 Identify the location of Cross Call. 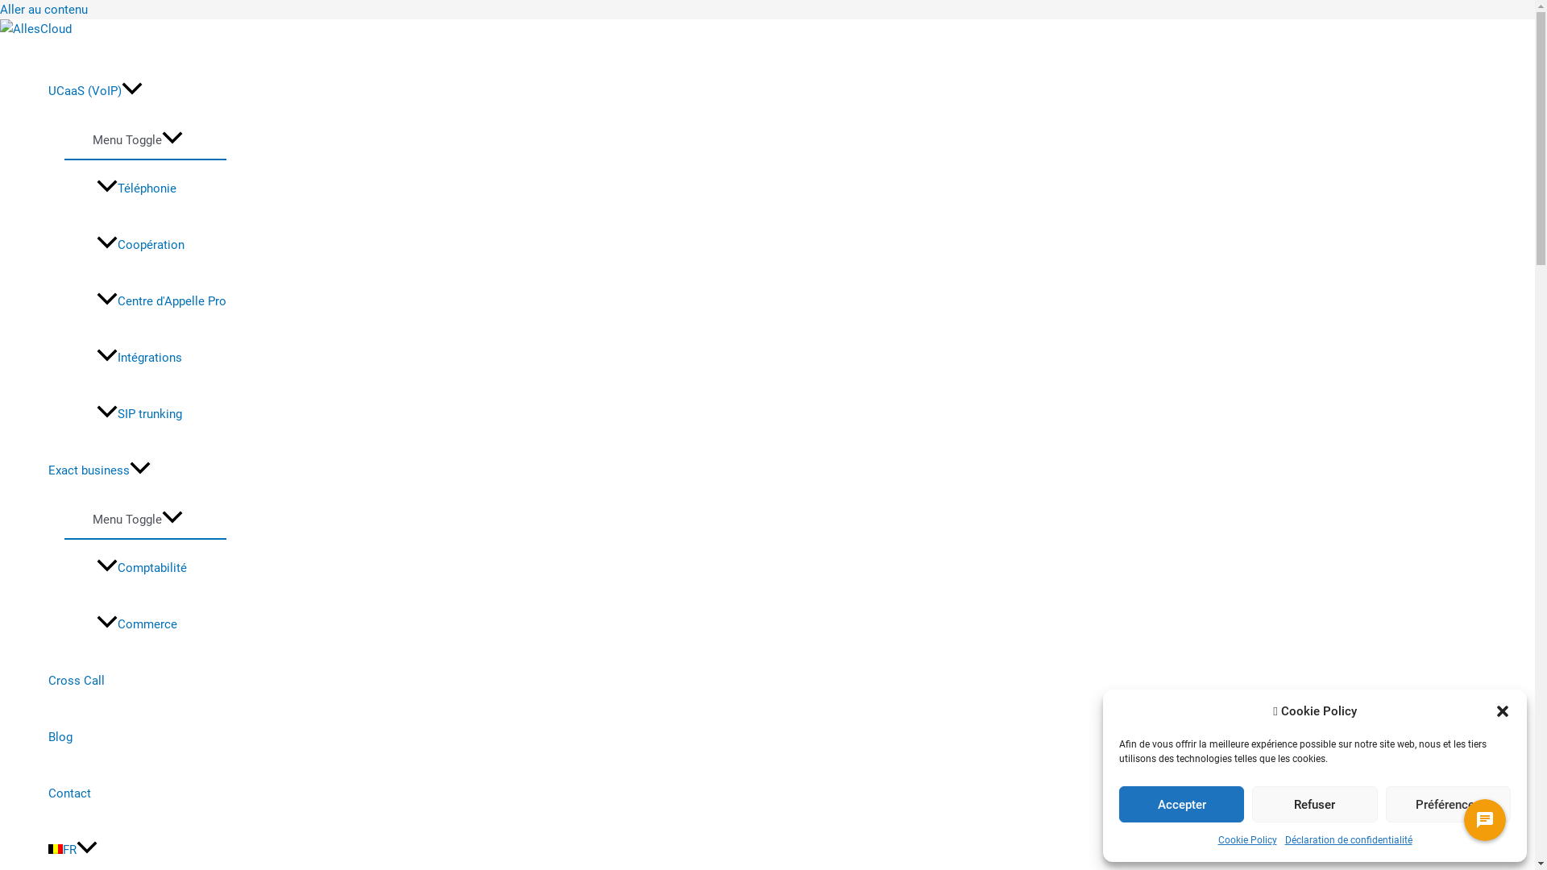
(137, 681).